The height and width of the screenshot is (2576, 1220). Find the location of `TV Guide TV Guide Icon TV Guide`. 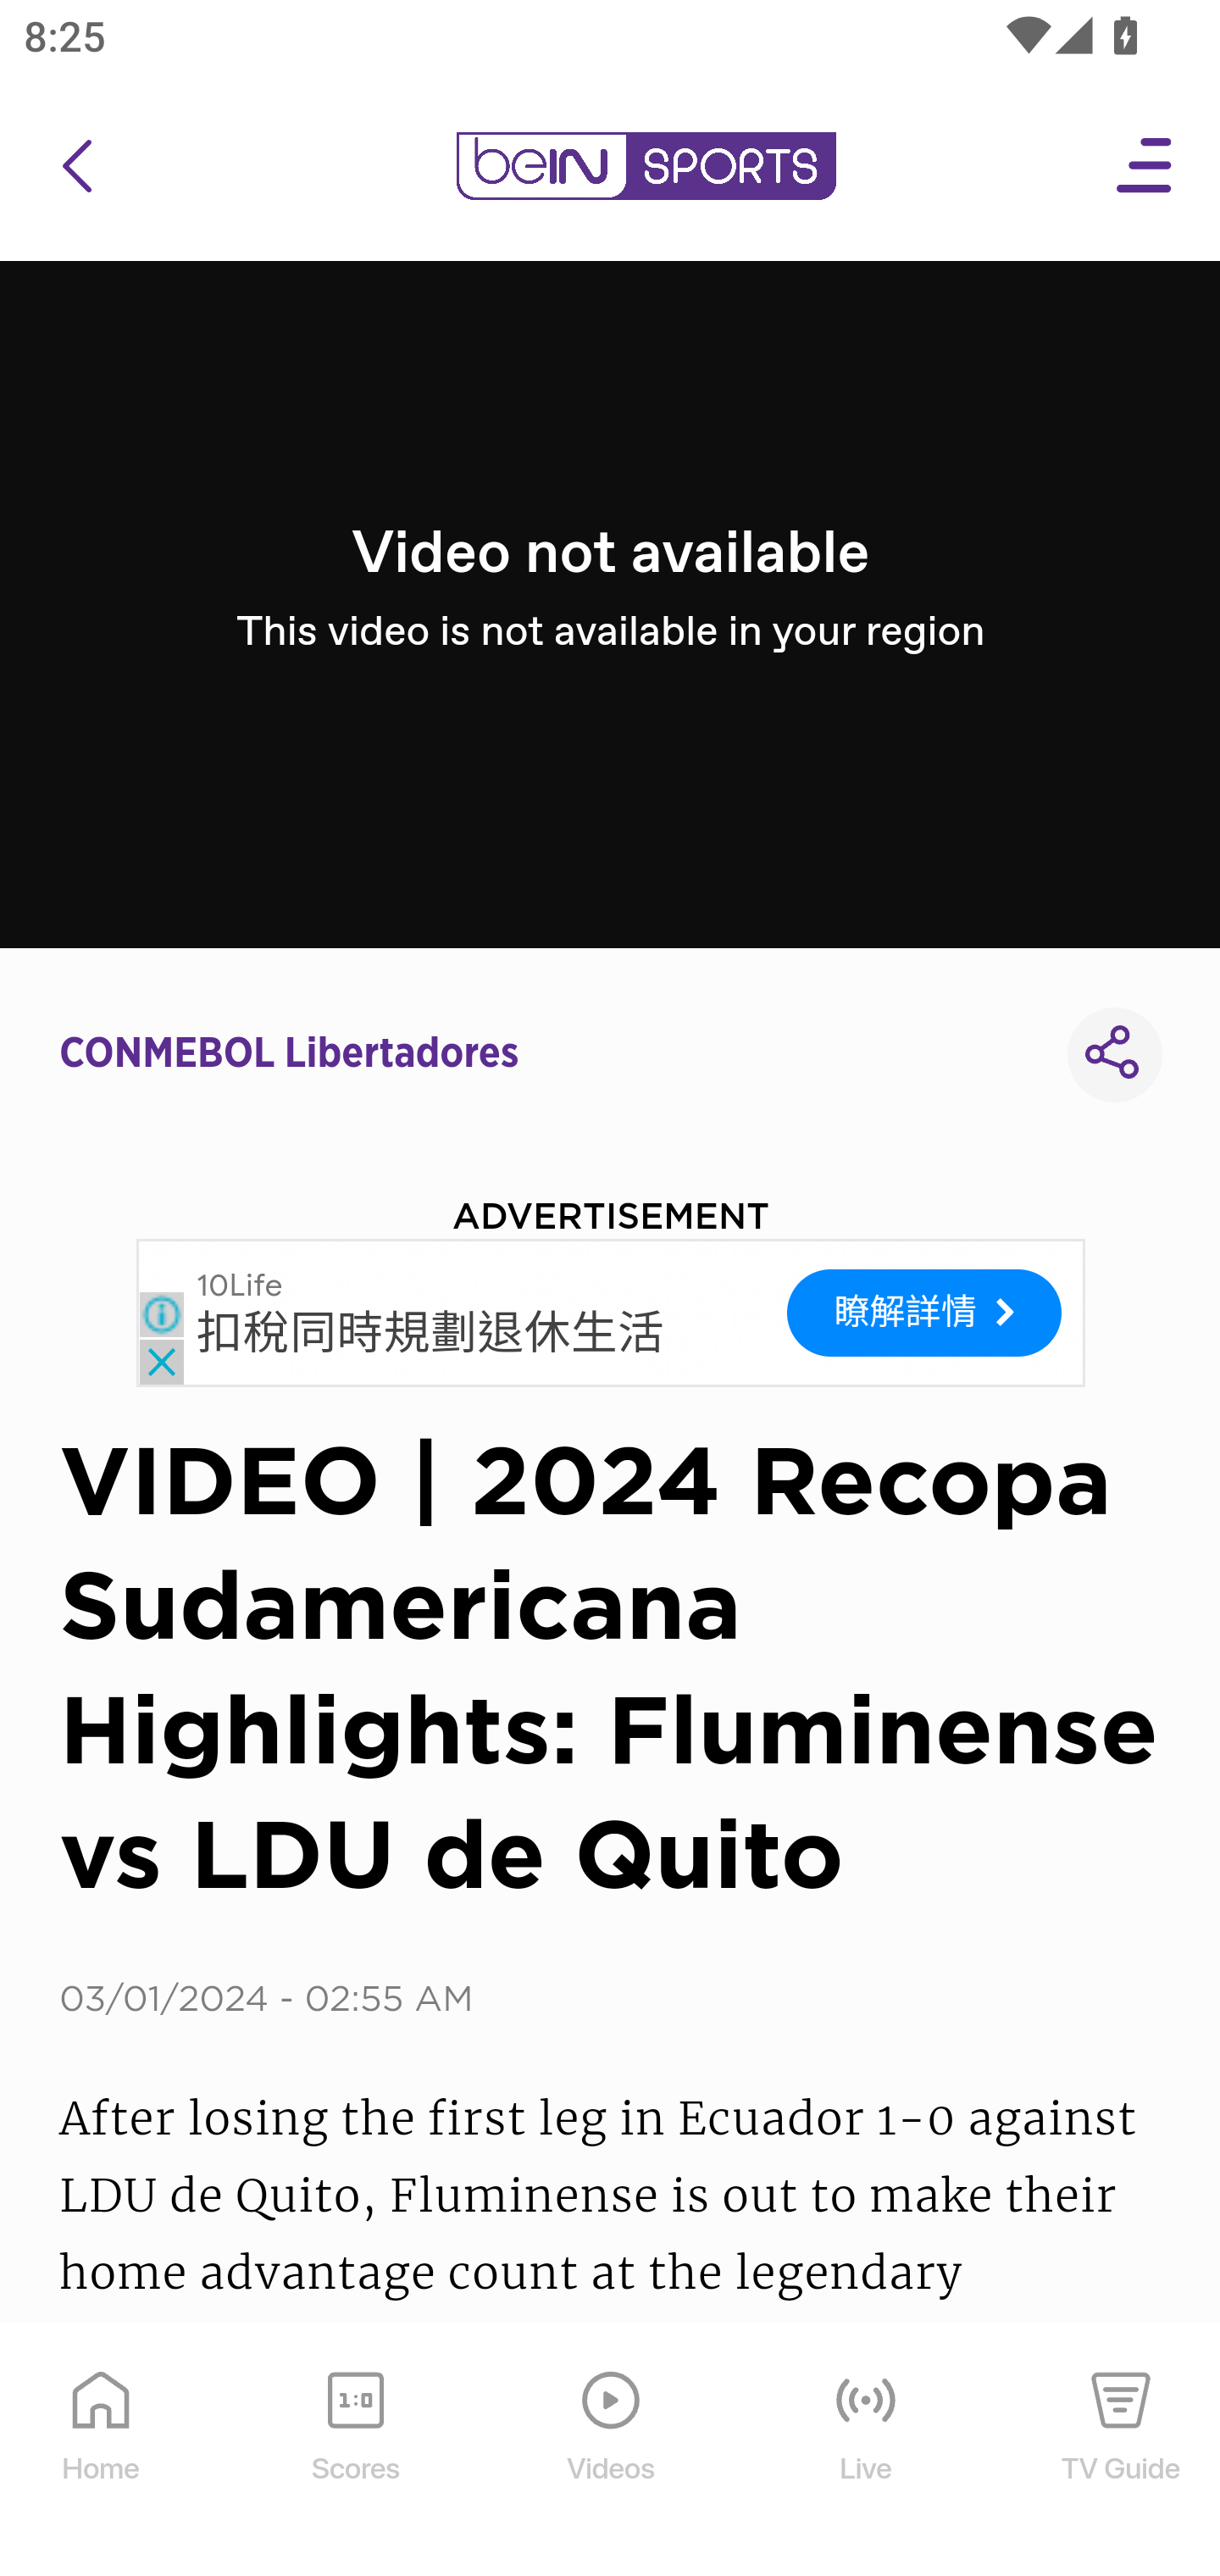

TV Guide TV Guide Icon TV Guide is located at coordinates (1122, 2451).